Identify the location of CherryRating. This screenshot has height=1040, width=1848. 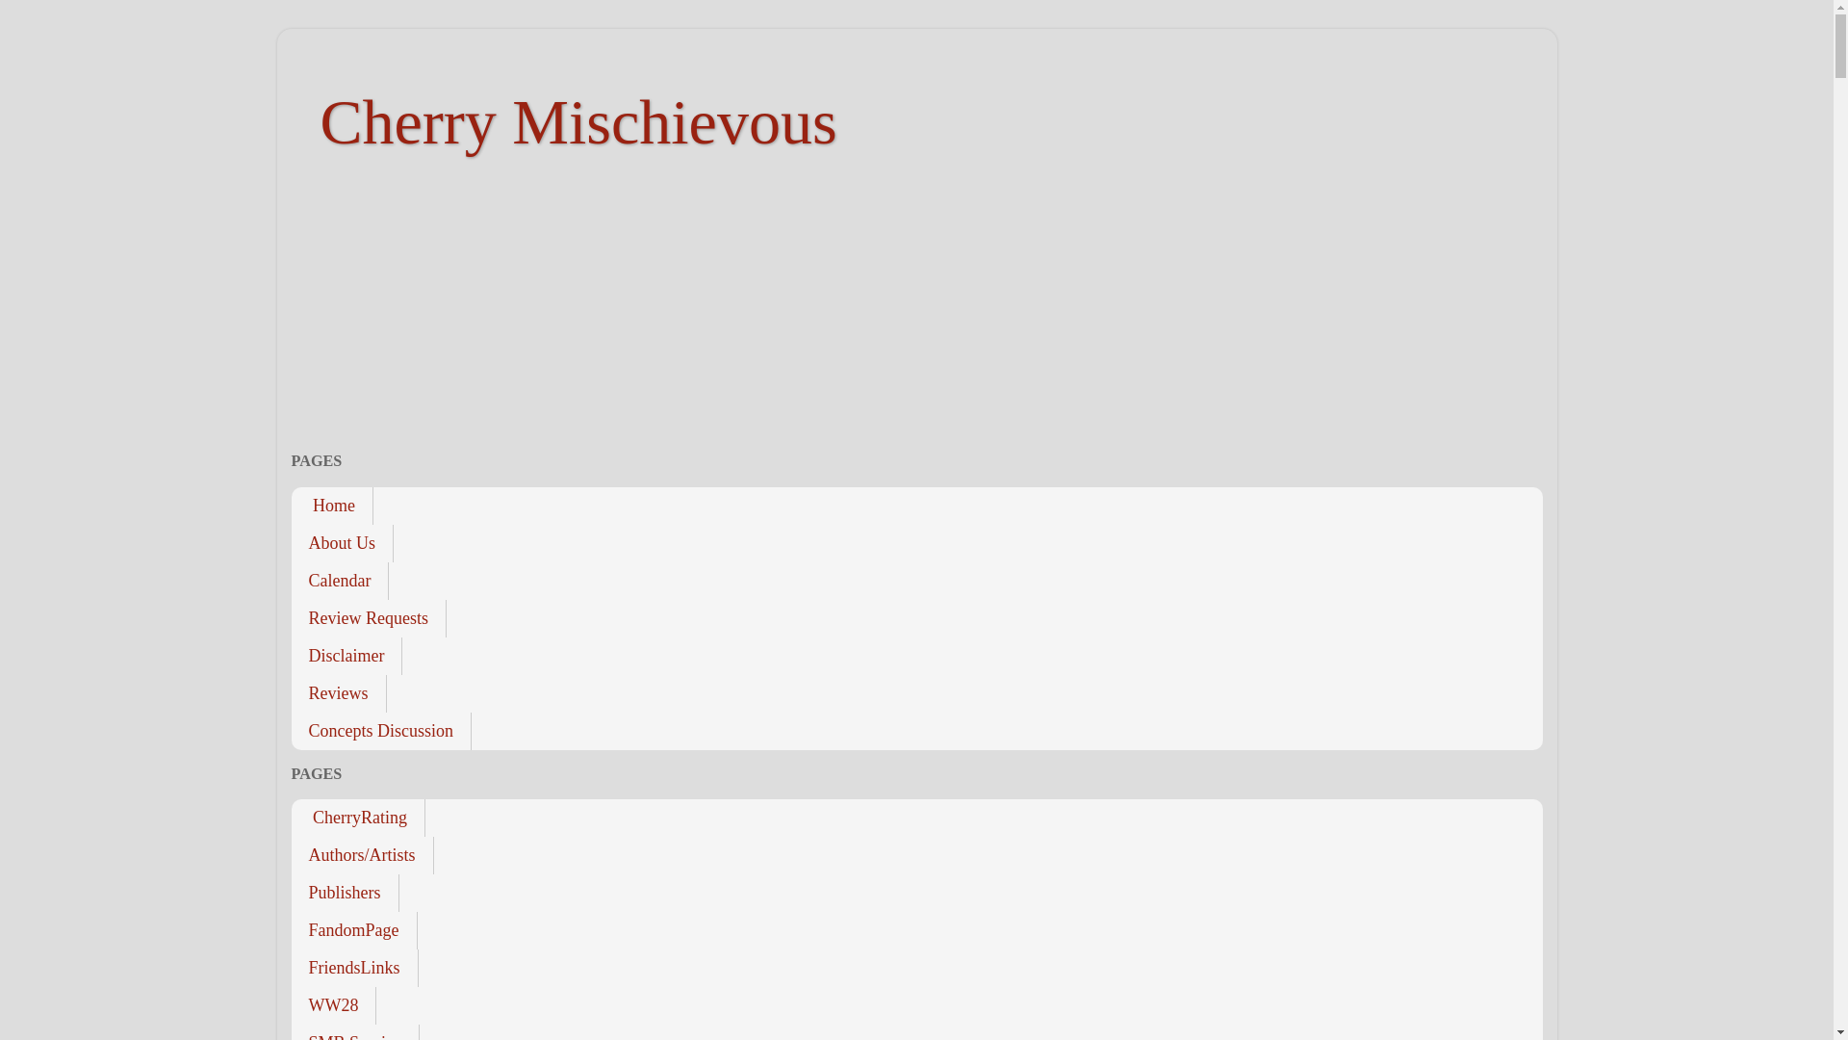
(357, 819).